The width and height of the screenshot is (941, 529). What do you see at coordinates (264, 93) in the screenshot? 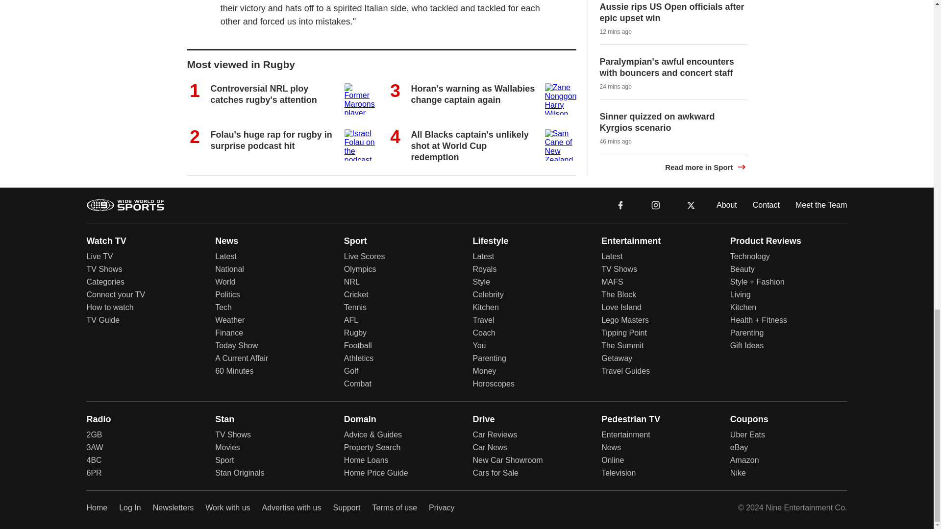
I see `Controversial NRL ploy catches rugby's attention` at bounding box center [264, 93].